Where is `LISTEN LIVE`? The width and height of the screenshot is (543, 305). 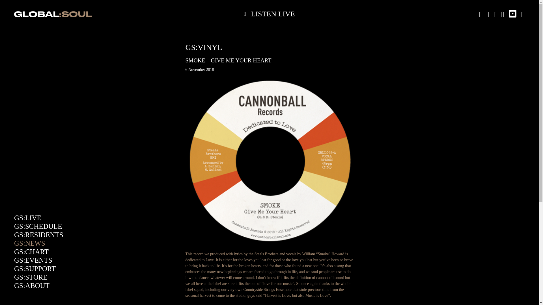 LISTEN LIVE is located at coordinates (269, 14).